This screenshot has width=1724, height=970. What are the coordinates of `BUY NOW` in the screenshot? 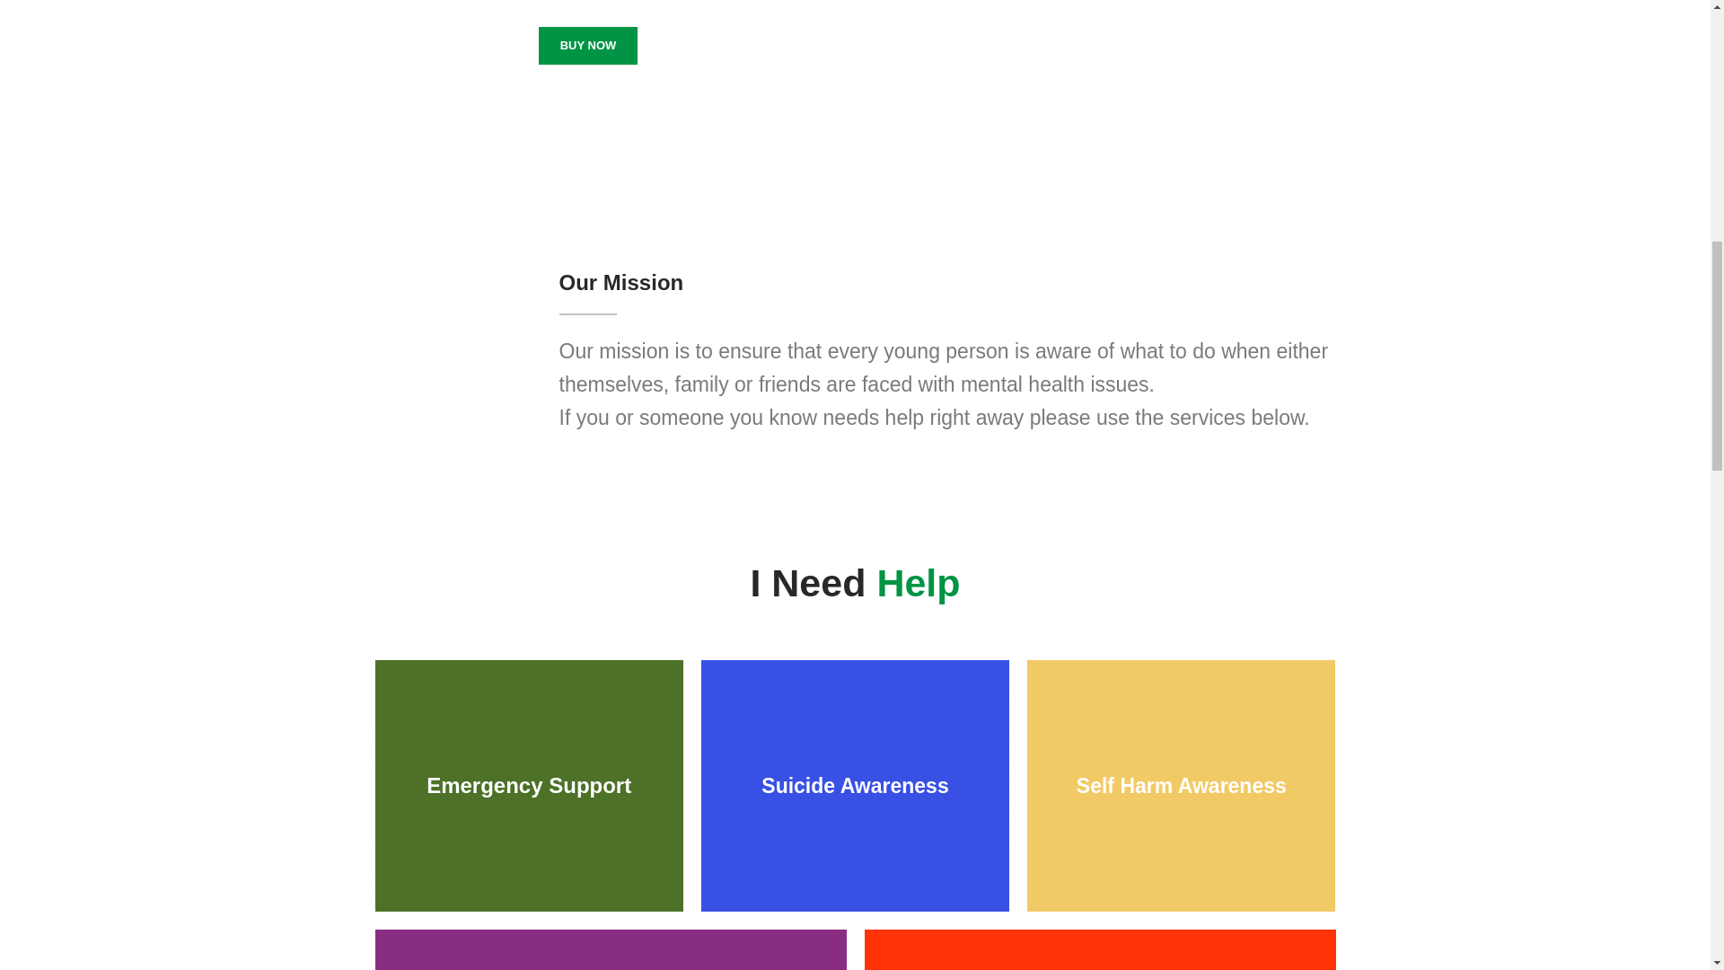 It's located at (587, 46).